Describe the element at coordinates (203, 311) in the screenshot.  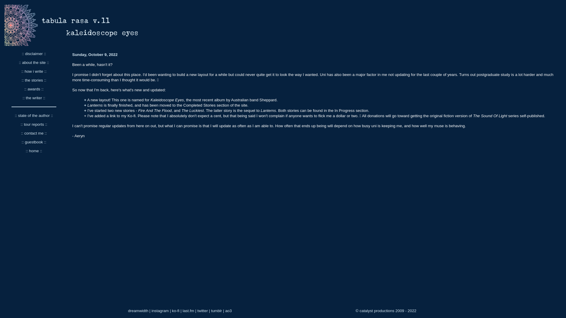
I see `twitter` at that location.